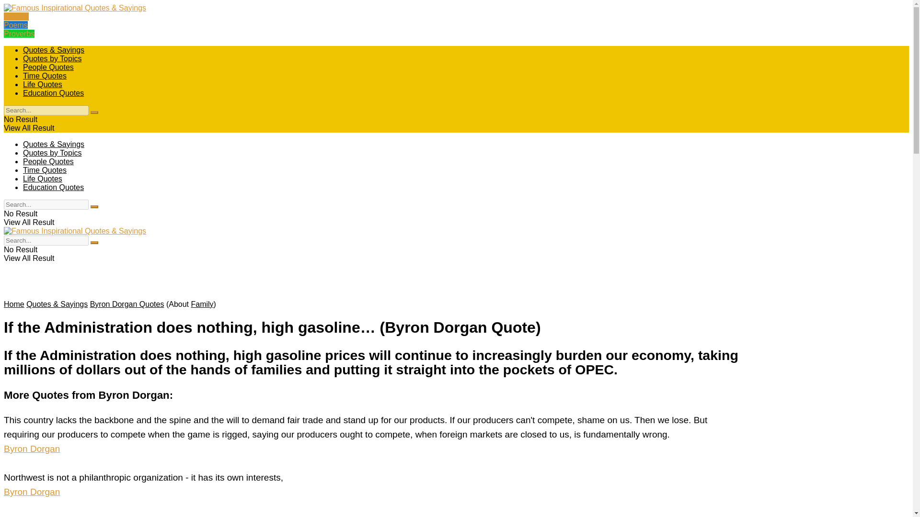  What do you see at coordinates (43, 84) in the screenshot?
I see `Life Quotes` at bounding box center [43, 84].